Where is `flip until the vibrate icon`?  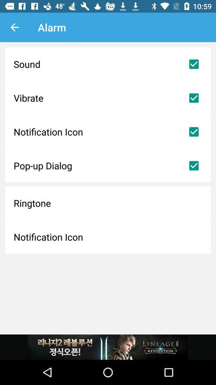 flip until the vibrate icon is located at coordinates (108, 98).